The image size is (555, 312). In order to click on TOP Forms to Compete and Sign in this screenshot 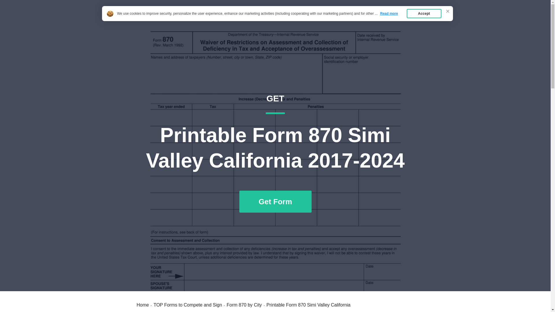, I will do `click(188, 305)`.